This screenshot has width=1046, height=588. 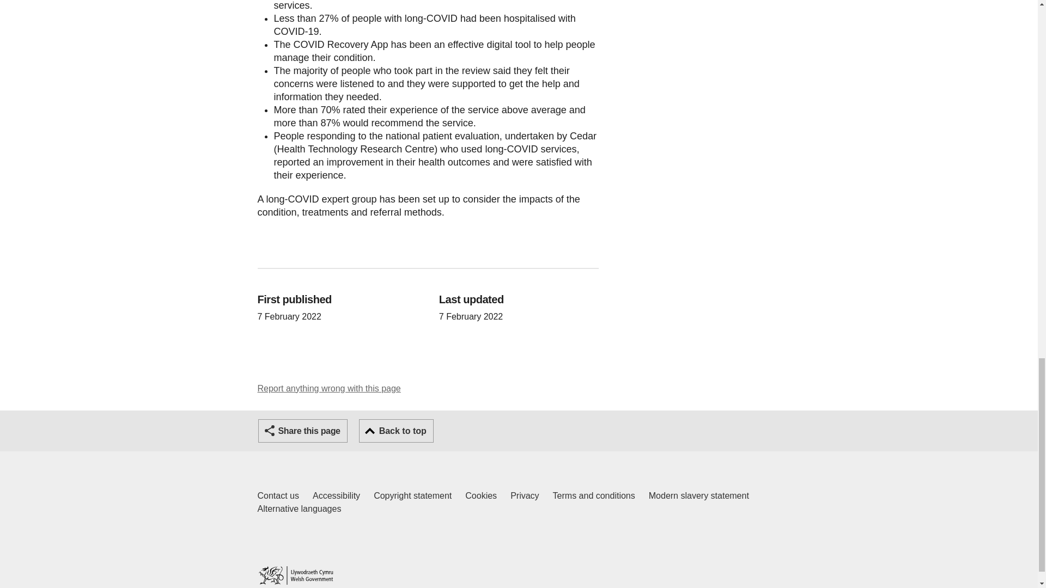 What do you see at coordinates (396, 431) in the screenshot?
I see `Alternative languages` at bounding box center [396, 431].